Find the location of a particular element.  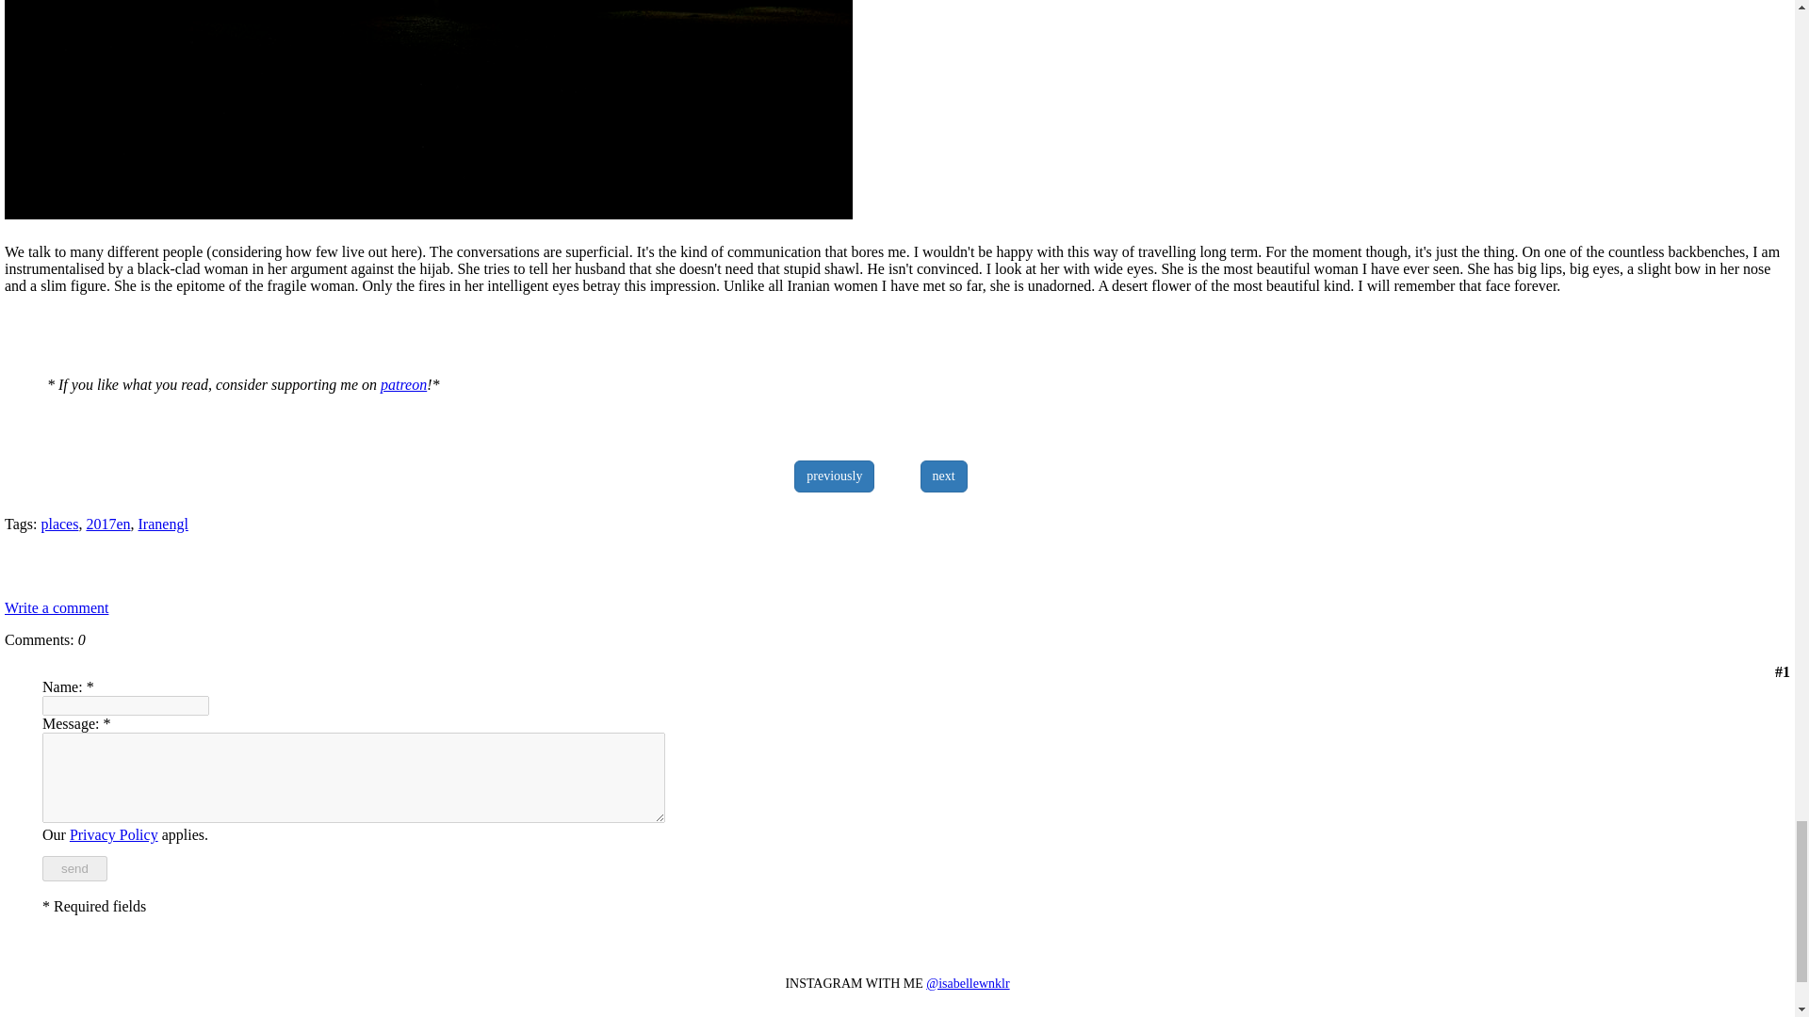

Facebook is located at coordinates (1768, 562).